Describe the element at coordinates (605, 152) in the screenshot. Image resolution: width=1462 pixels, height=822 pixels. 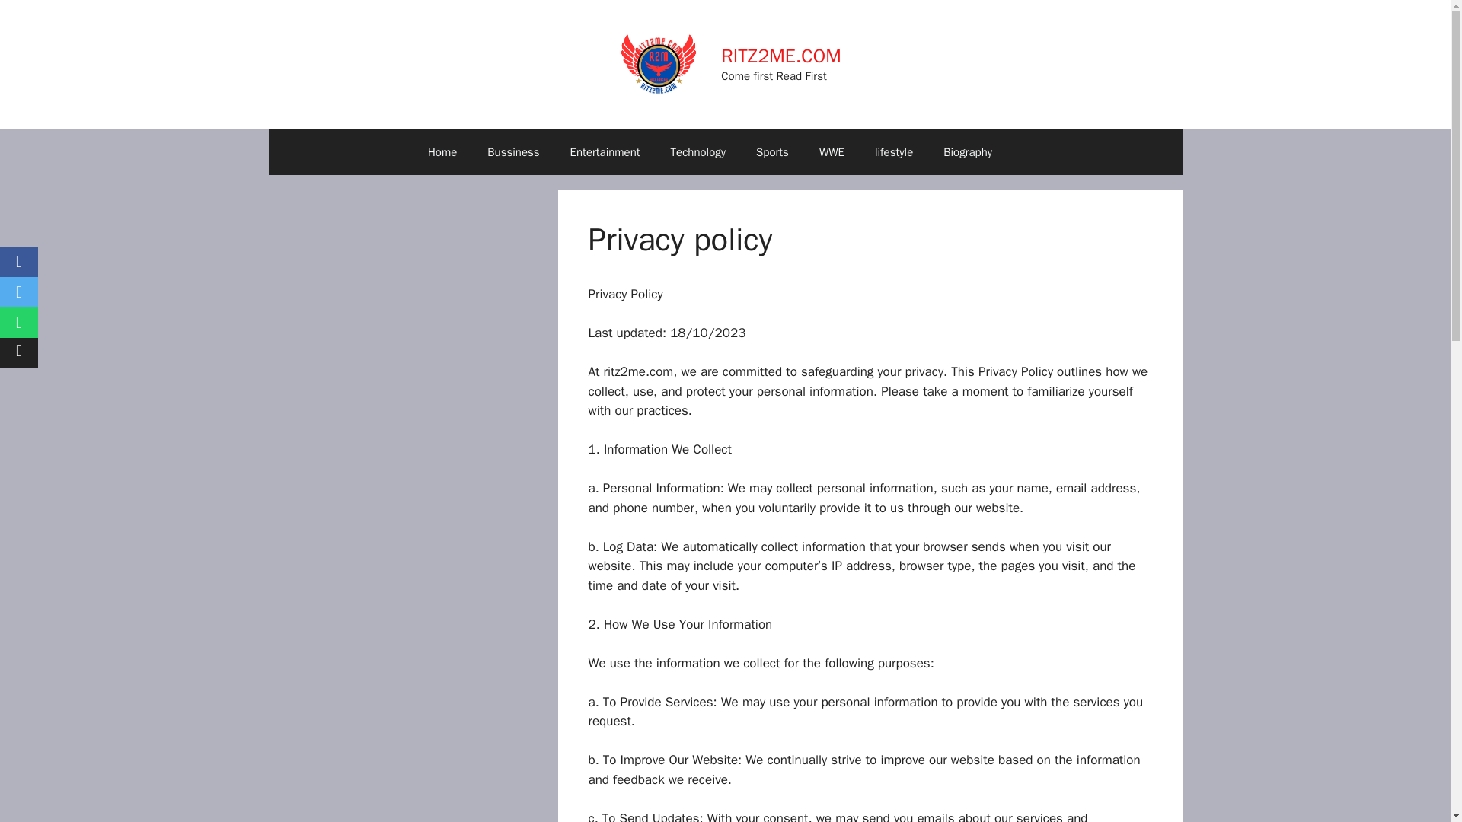
I see `Entertainment` at that location.